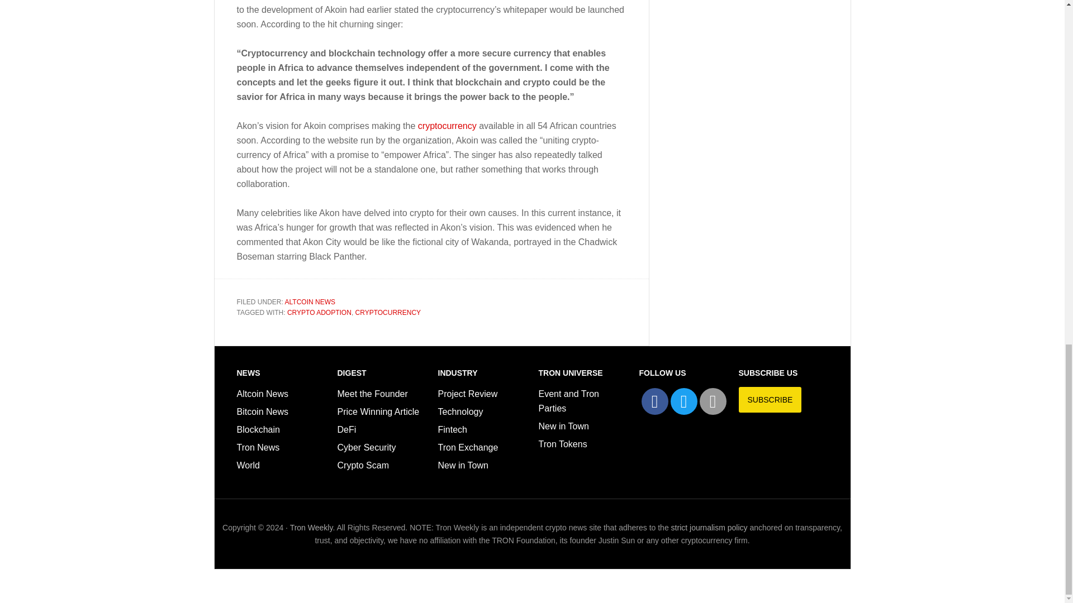  Describe the element at coordinates (655, 401) in the screenshot. I see `Facebook` at that location.